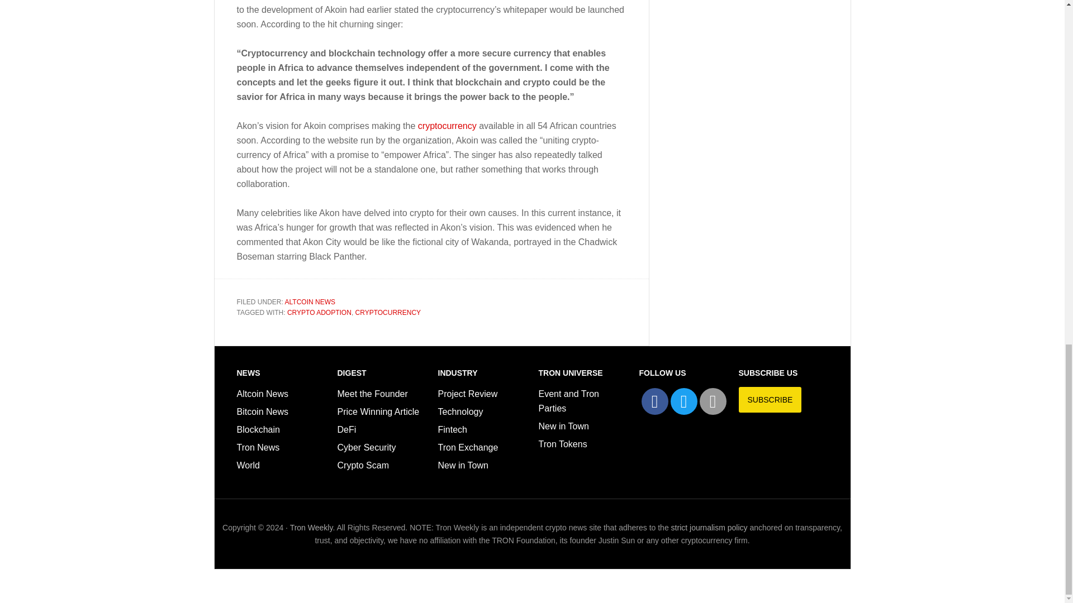  Describe the element at coordinates (655, 401) in the screenshot. I see `Facebook` at that location.